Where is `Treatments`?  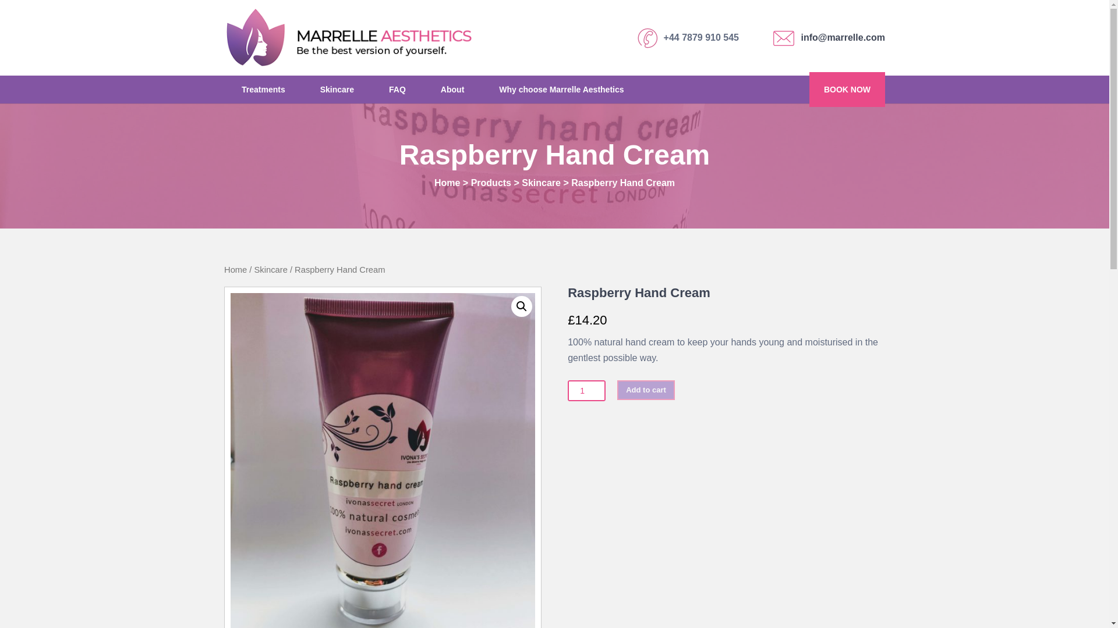
Treatments is located at coordinates (263, 90).